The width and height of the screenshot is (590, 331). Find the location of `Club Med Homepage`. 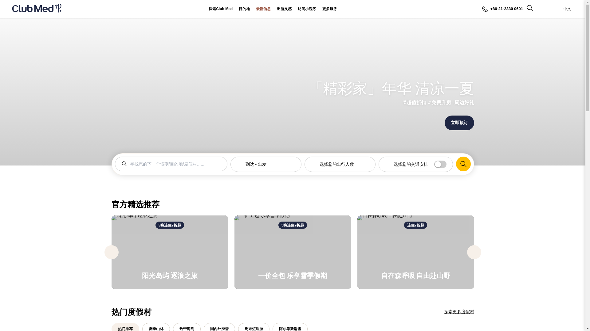

Club Med Homepage is located at coordinates (37, 9).